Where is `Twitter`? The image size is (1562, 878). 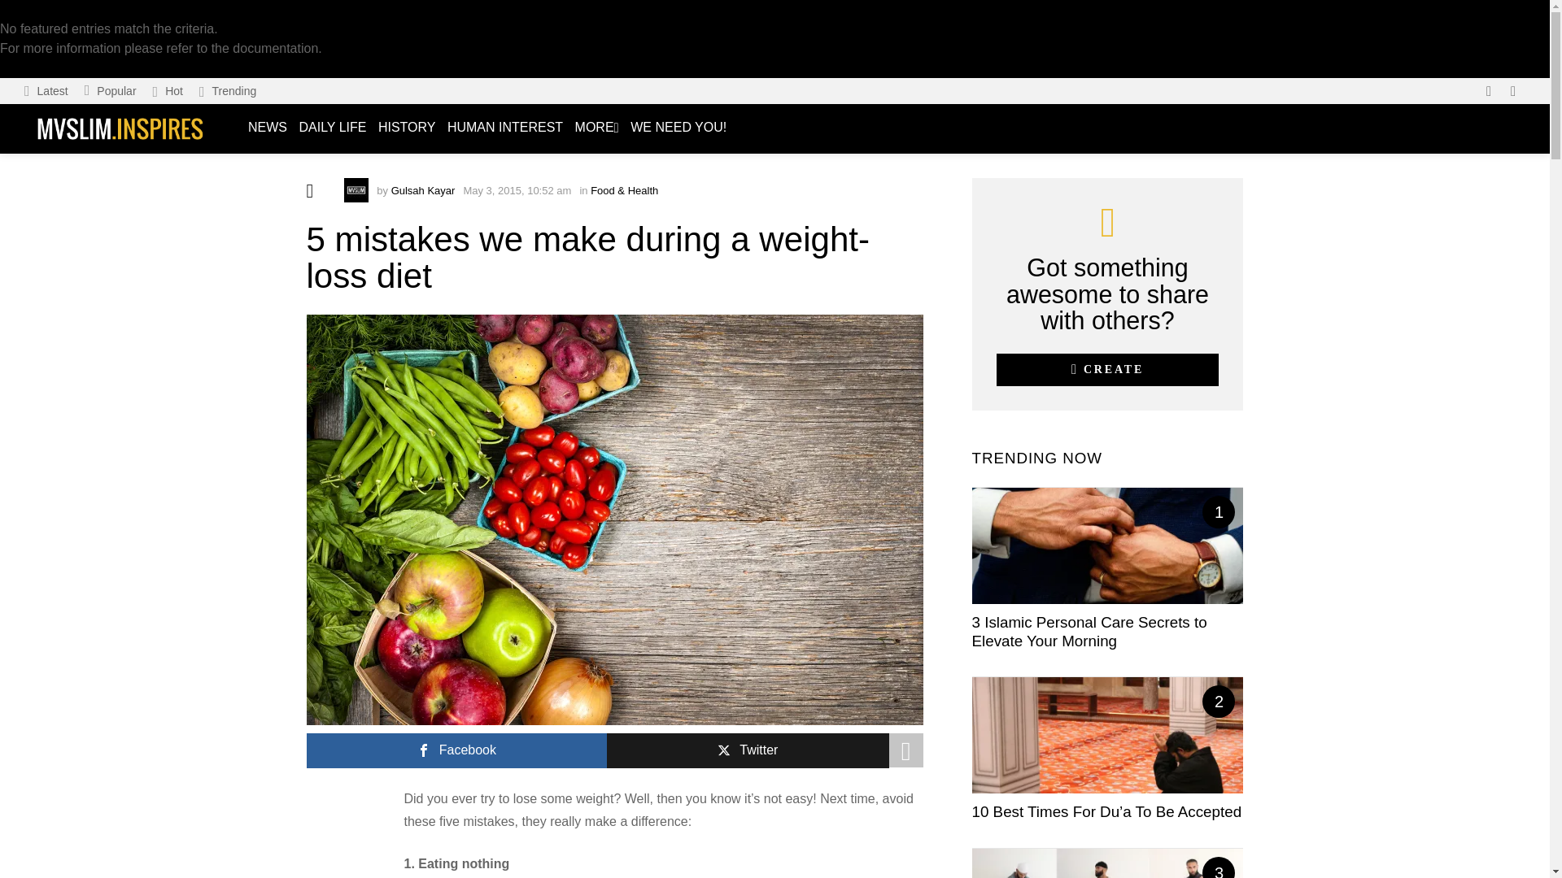 Twitter is located at coordinates (748, 750).